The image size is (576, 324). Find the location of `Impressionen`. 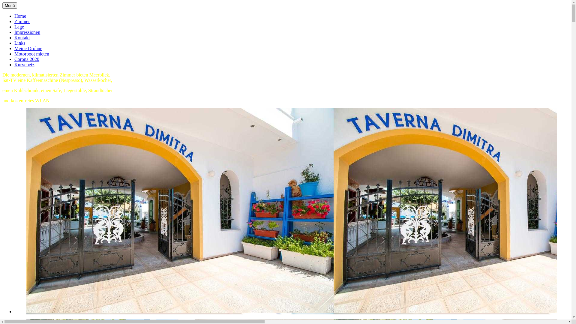

Impressionen is located at coordinates (27, 32).